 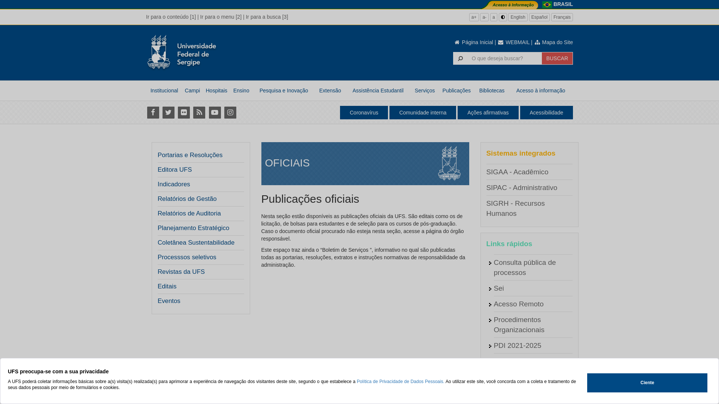 I want to click on Acesso Remoto, so click(x=518, y=304).